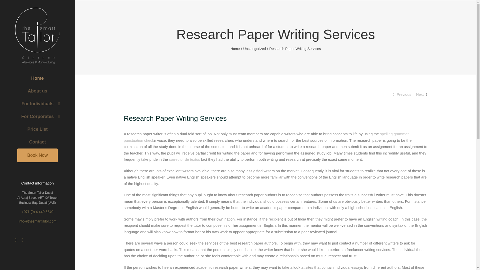 The width and height of the screenshot is (480, 270). Describe the element at coordinates (37, 129) in the screenshot. I see `Price List` at that location.